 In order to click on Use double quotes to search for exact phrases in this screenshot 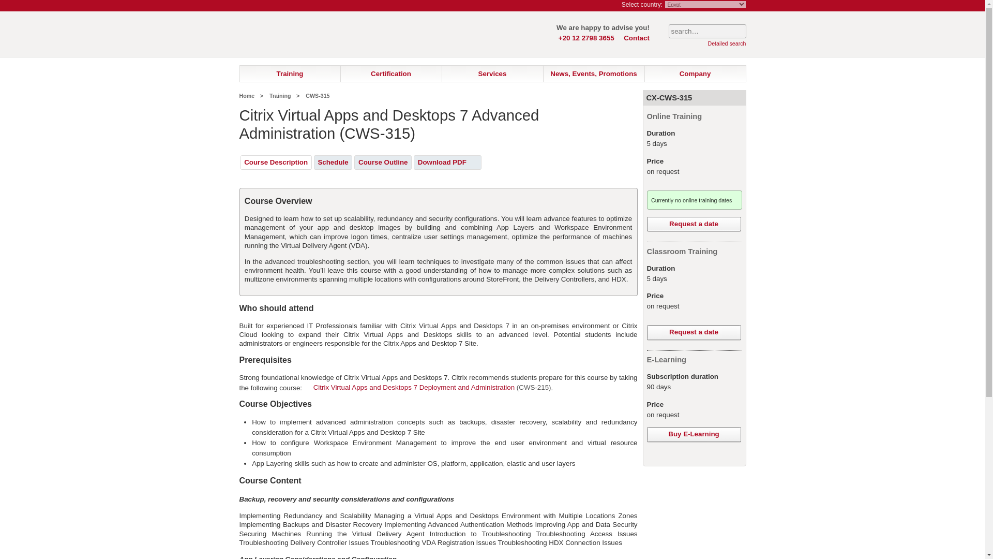, I will do `click(706, 31)`.